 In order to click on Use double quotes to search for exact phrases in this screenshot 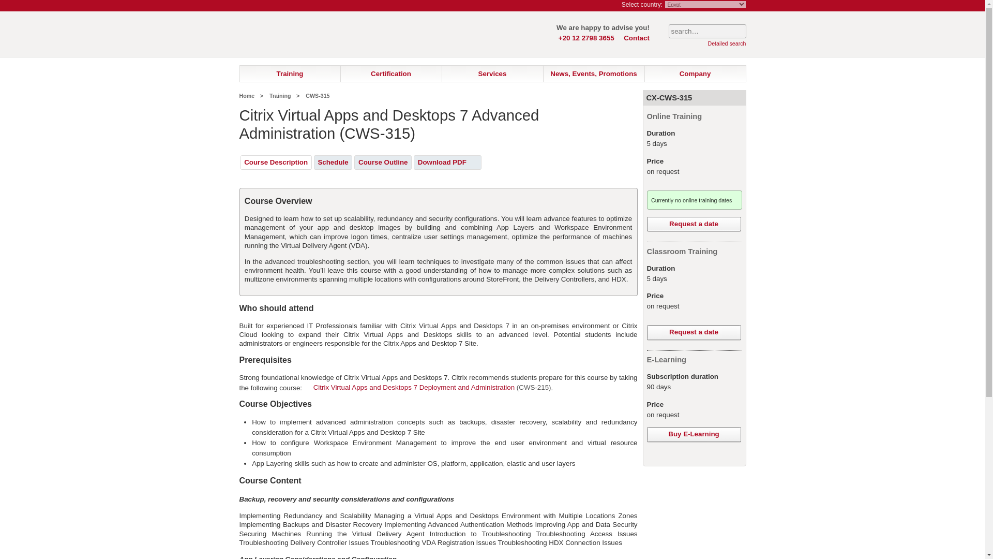, I will do `click(706, 31)`.